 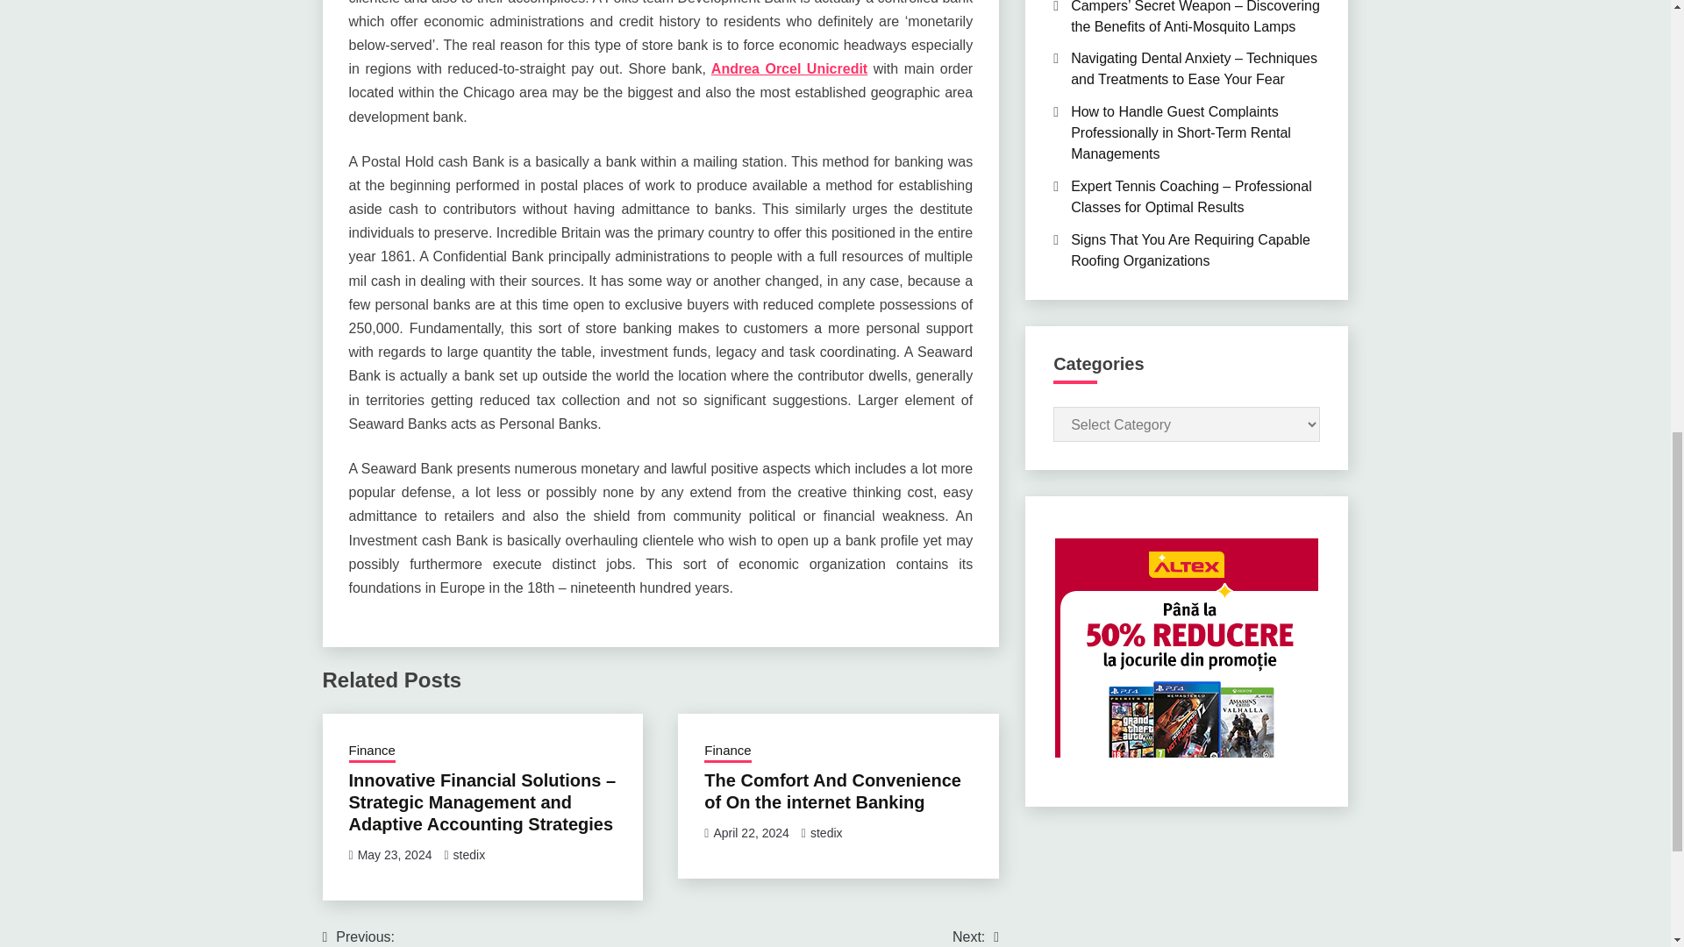 I want to click on May 23, 2024, so click(x=395, y=854).